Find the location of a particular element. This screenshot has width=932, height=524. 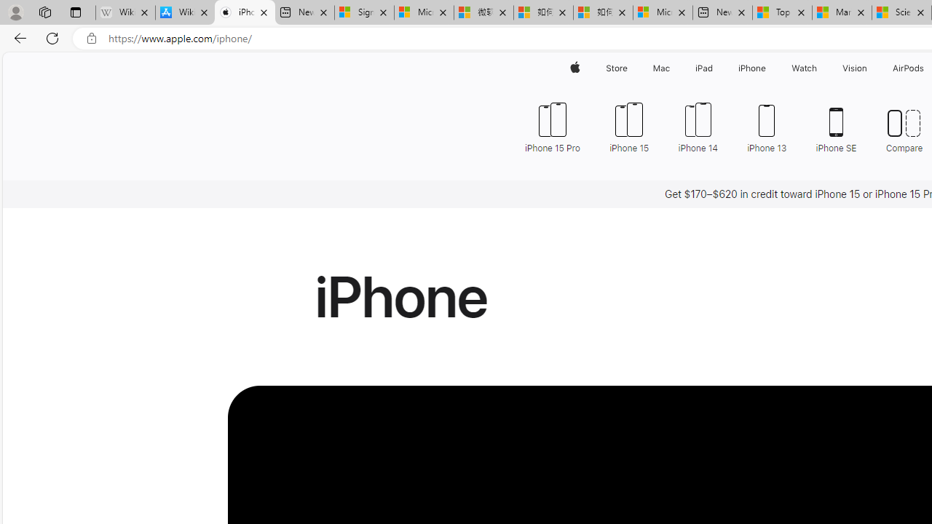

Marine life - MSN is located at coordinates (842, 13).